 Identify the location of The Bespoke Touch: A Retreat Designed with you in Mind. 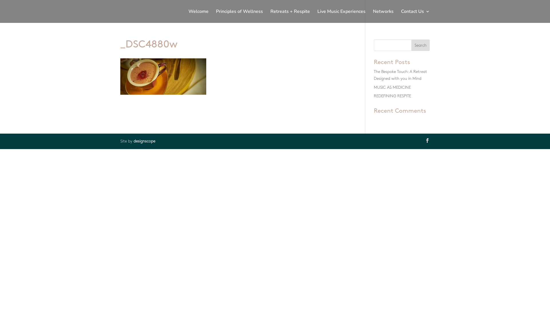
(400, 75).